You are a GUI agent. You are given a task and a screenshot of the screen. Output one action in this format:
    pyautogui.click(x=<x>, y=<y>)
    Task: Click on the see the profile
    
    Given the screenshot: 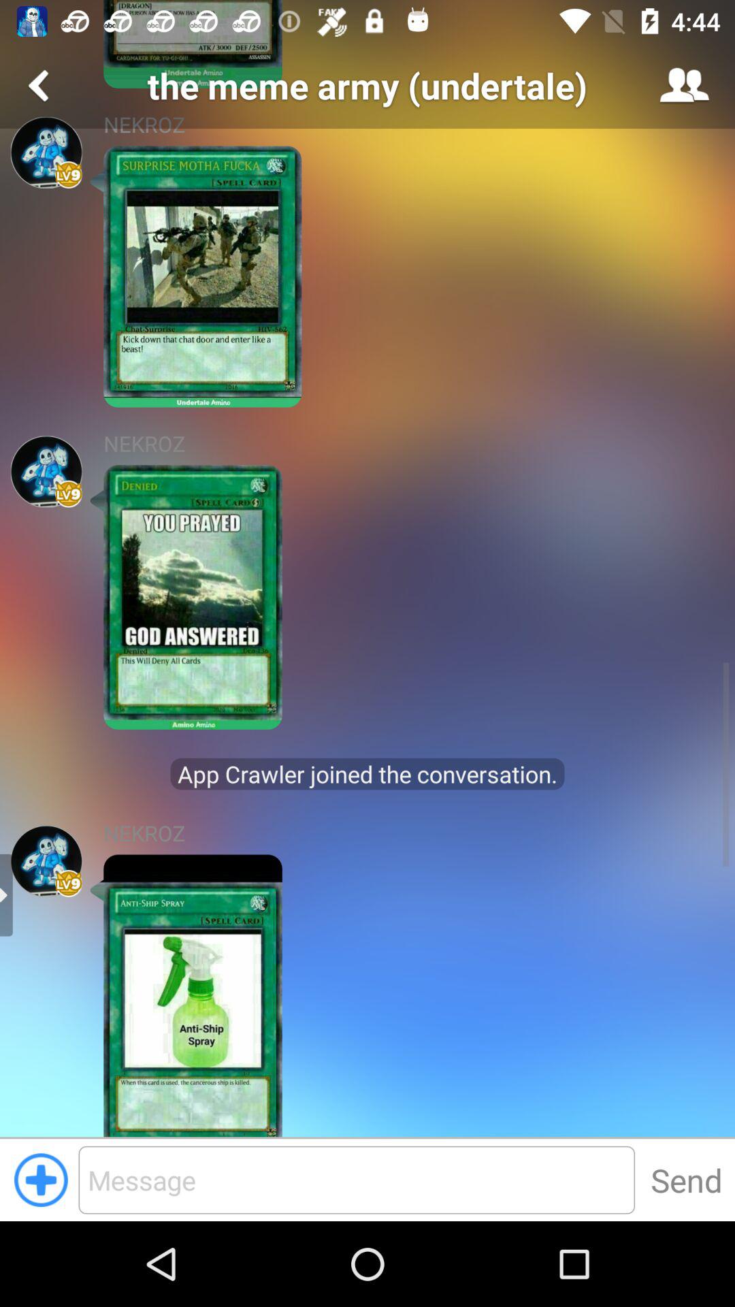 What is the action you would take?
    pyautogui.click(x=46, y=860)
    